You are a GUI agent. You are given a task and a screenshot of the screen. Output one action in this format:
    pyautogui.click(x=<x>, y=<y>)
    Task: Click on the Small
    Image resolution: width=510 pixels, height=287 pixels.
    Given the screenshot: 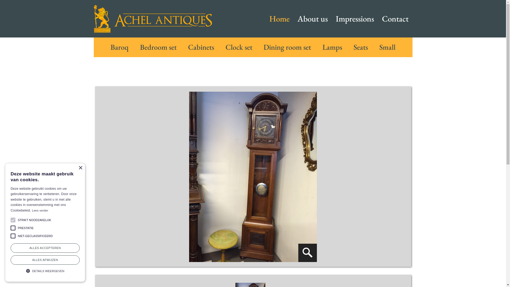 What is the action you would take?
    pyautogui.click(x=387, y=47)
    